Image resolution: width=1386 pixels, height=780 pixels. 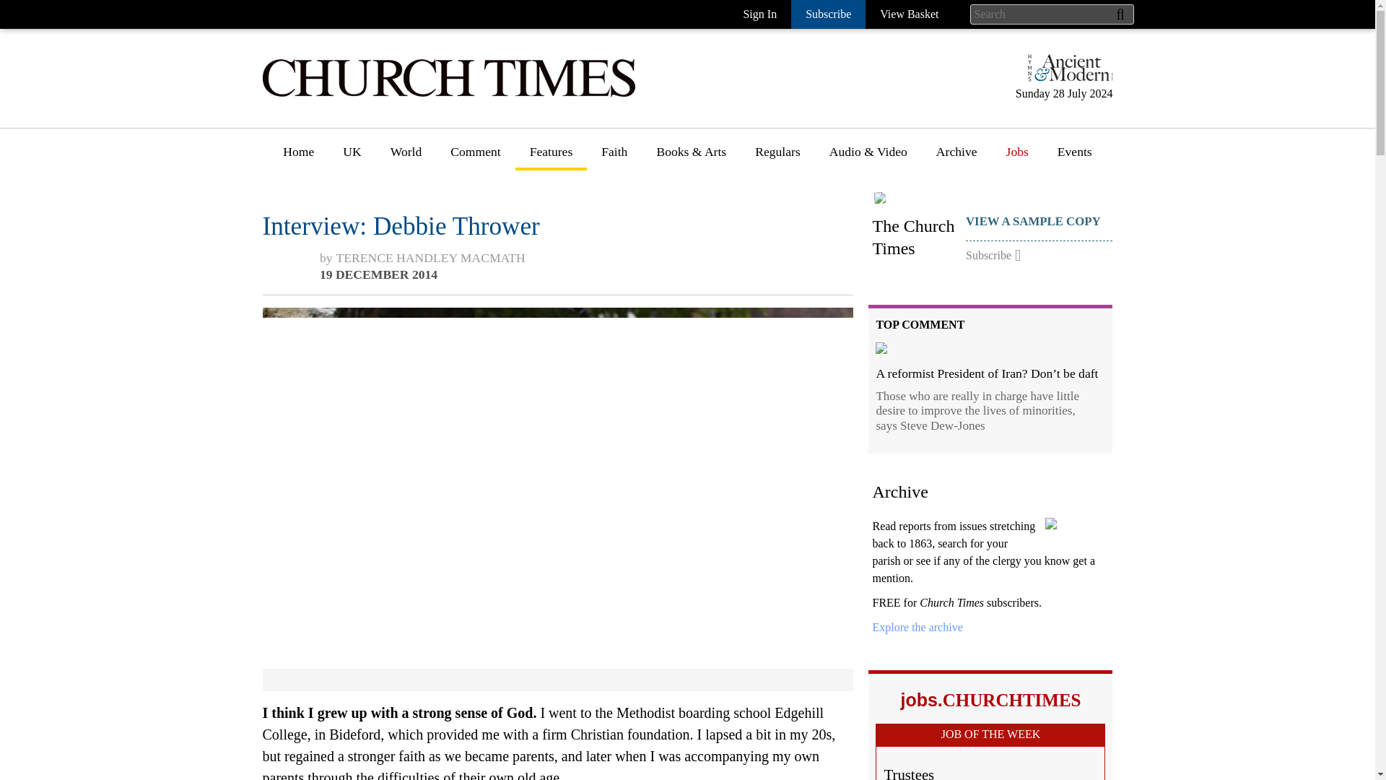 I want to click on Music, so click(x=672, y=300).